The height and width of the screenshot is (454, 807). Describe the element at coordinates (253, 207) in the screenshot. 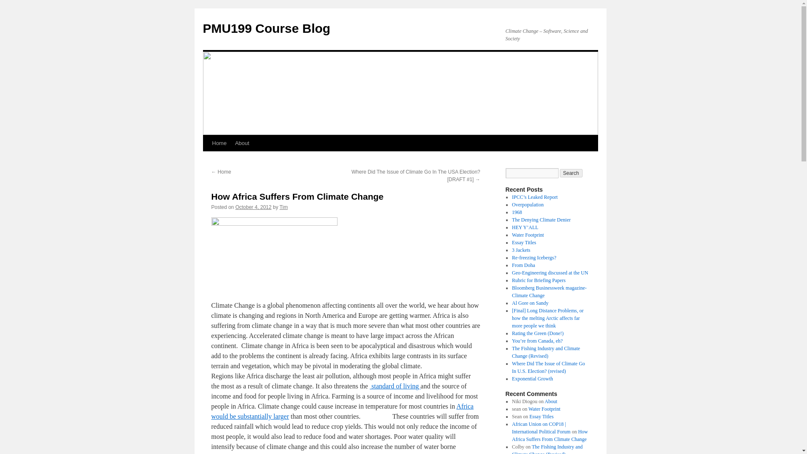

I see `2:32 pm` at that location.